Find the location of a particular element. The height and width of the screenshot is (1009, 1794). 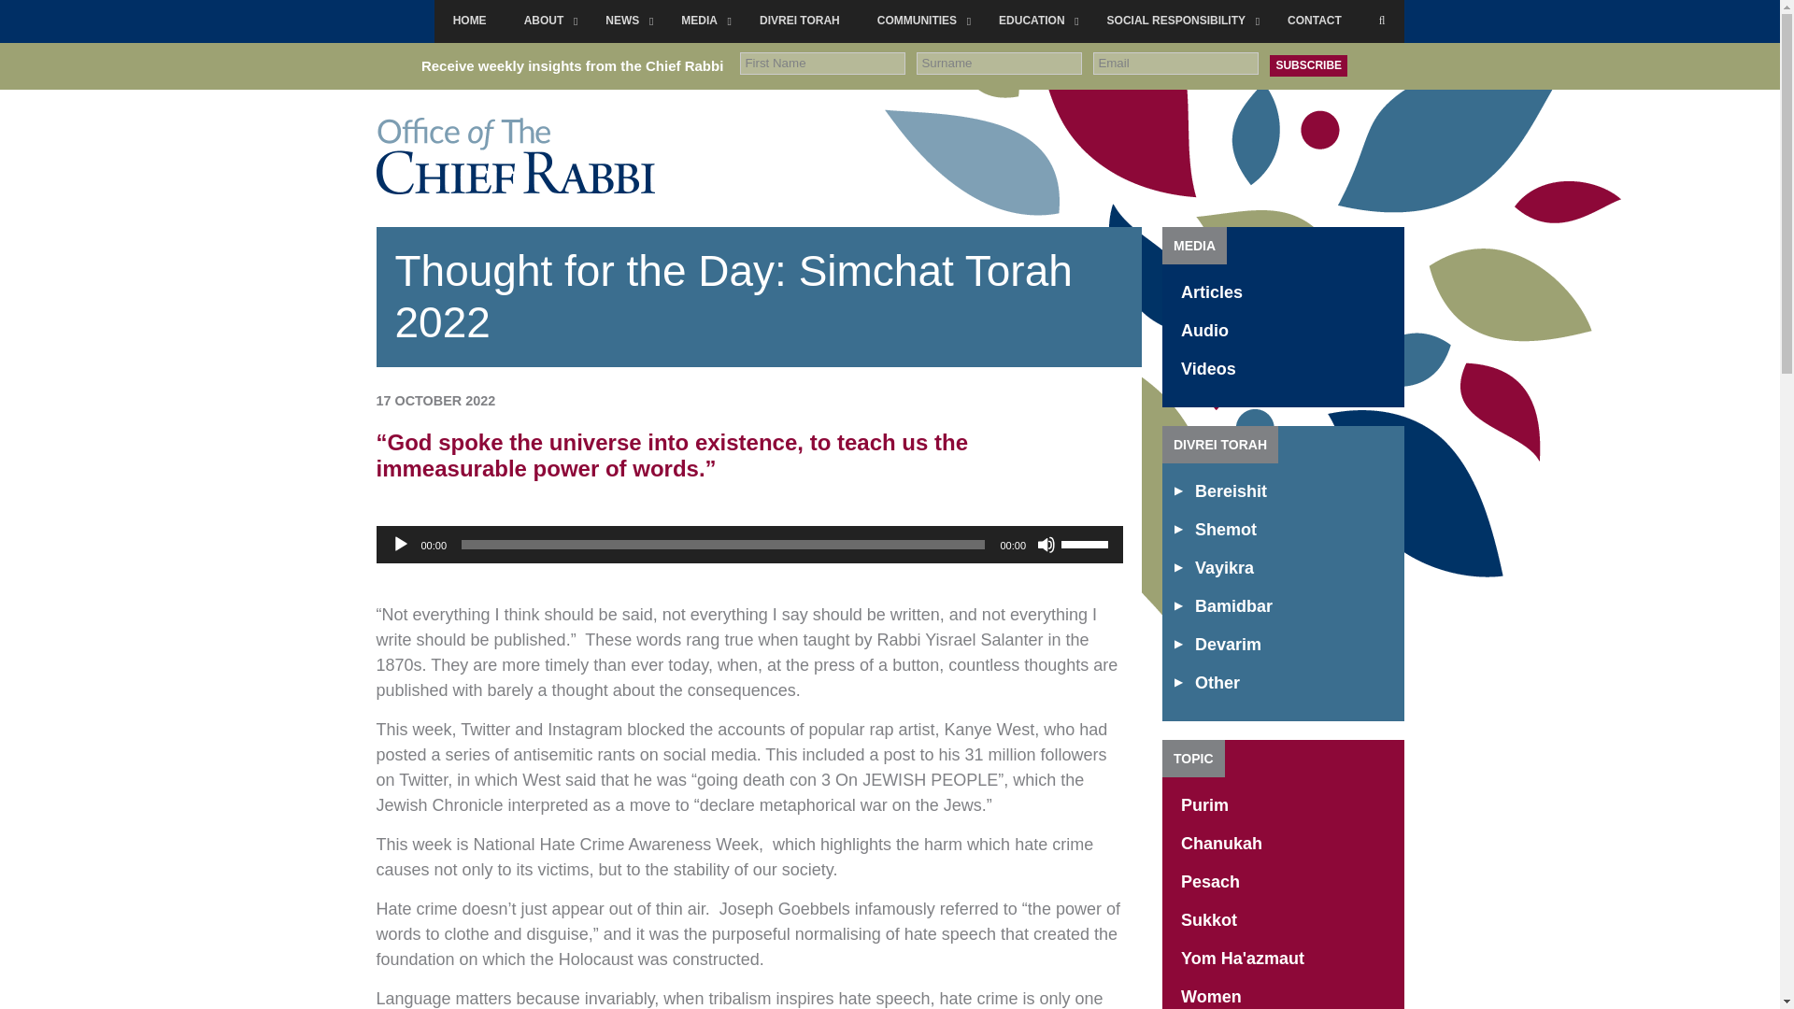

Email is located at coordinates (1175, 64).